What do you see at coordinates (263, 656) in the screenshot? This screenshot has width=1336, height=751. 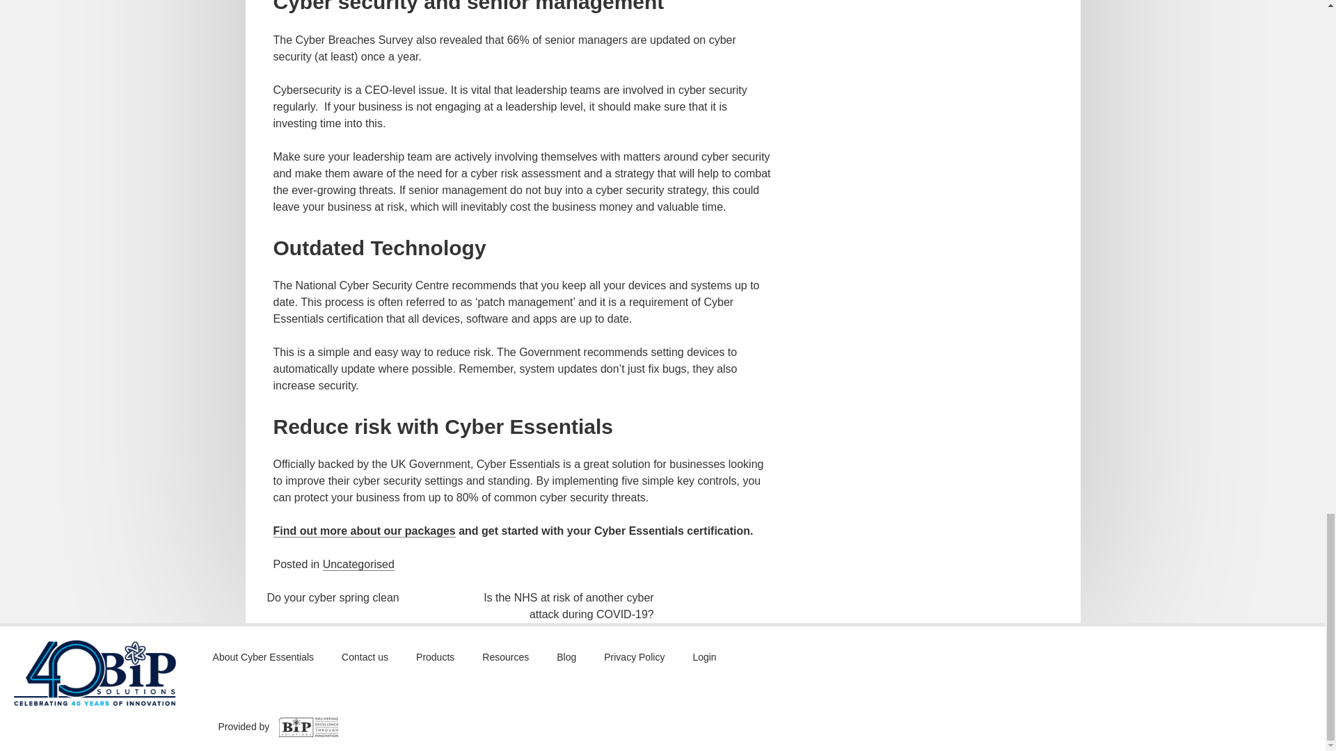 I see `About Cyber Essentials` at bounding box center [263, 656].